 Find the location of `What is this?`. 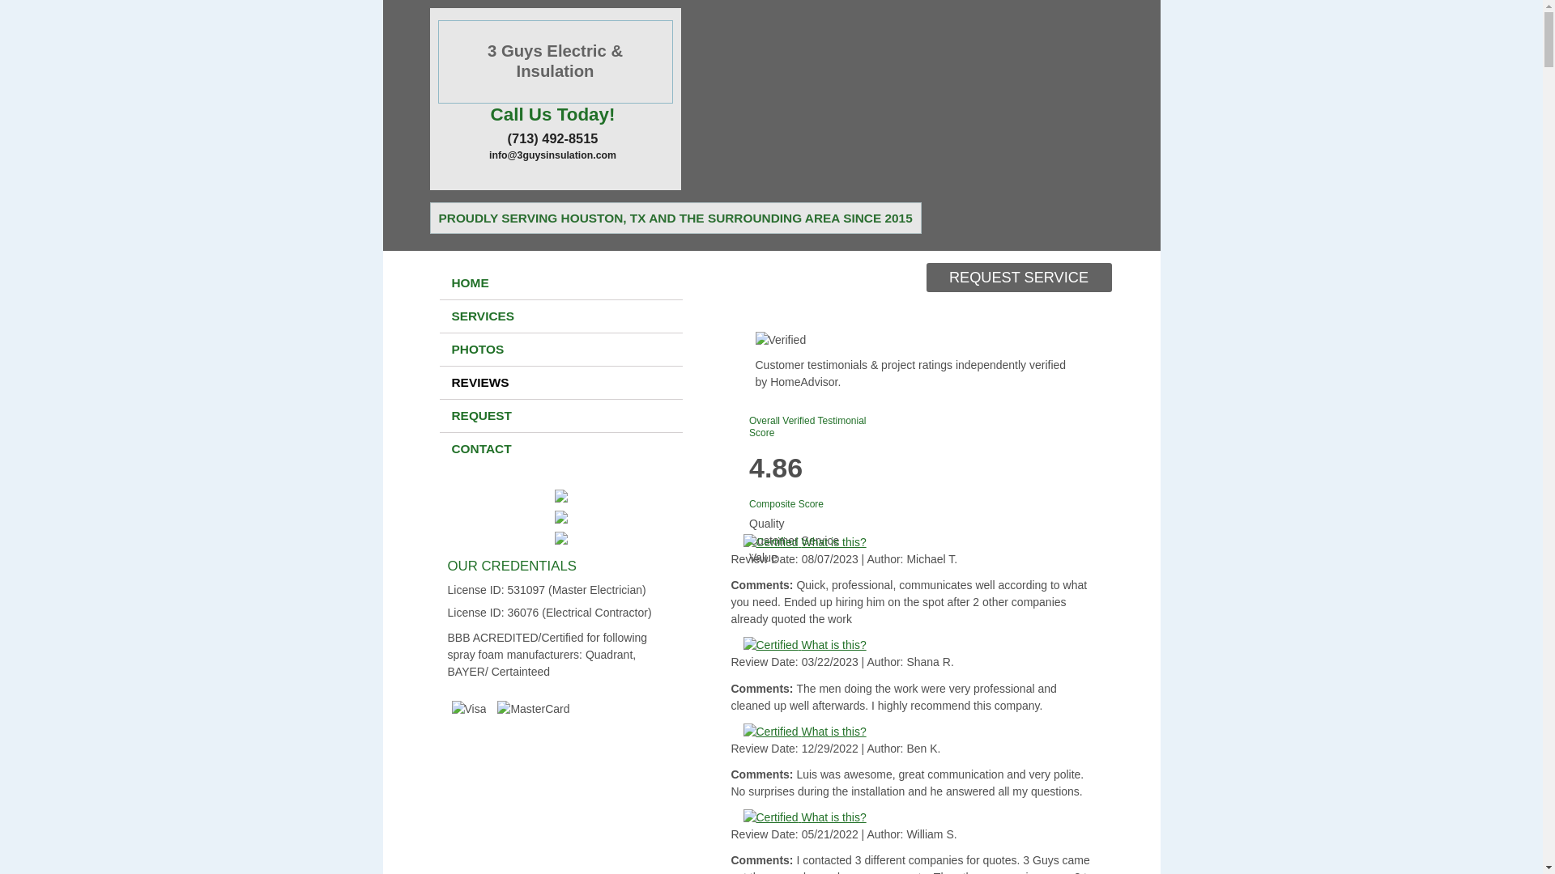

What is this? is located at coordinates (920, 542).